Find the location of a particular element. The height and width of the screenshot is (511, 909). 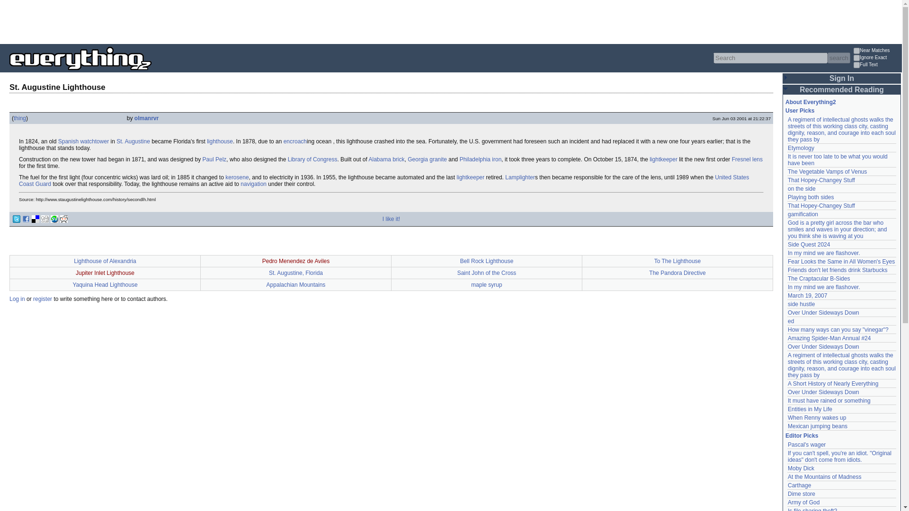

lighthouse is located at coordinates (220, 141).